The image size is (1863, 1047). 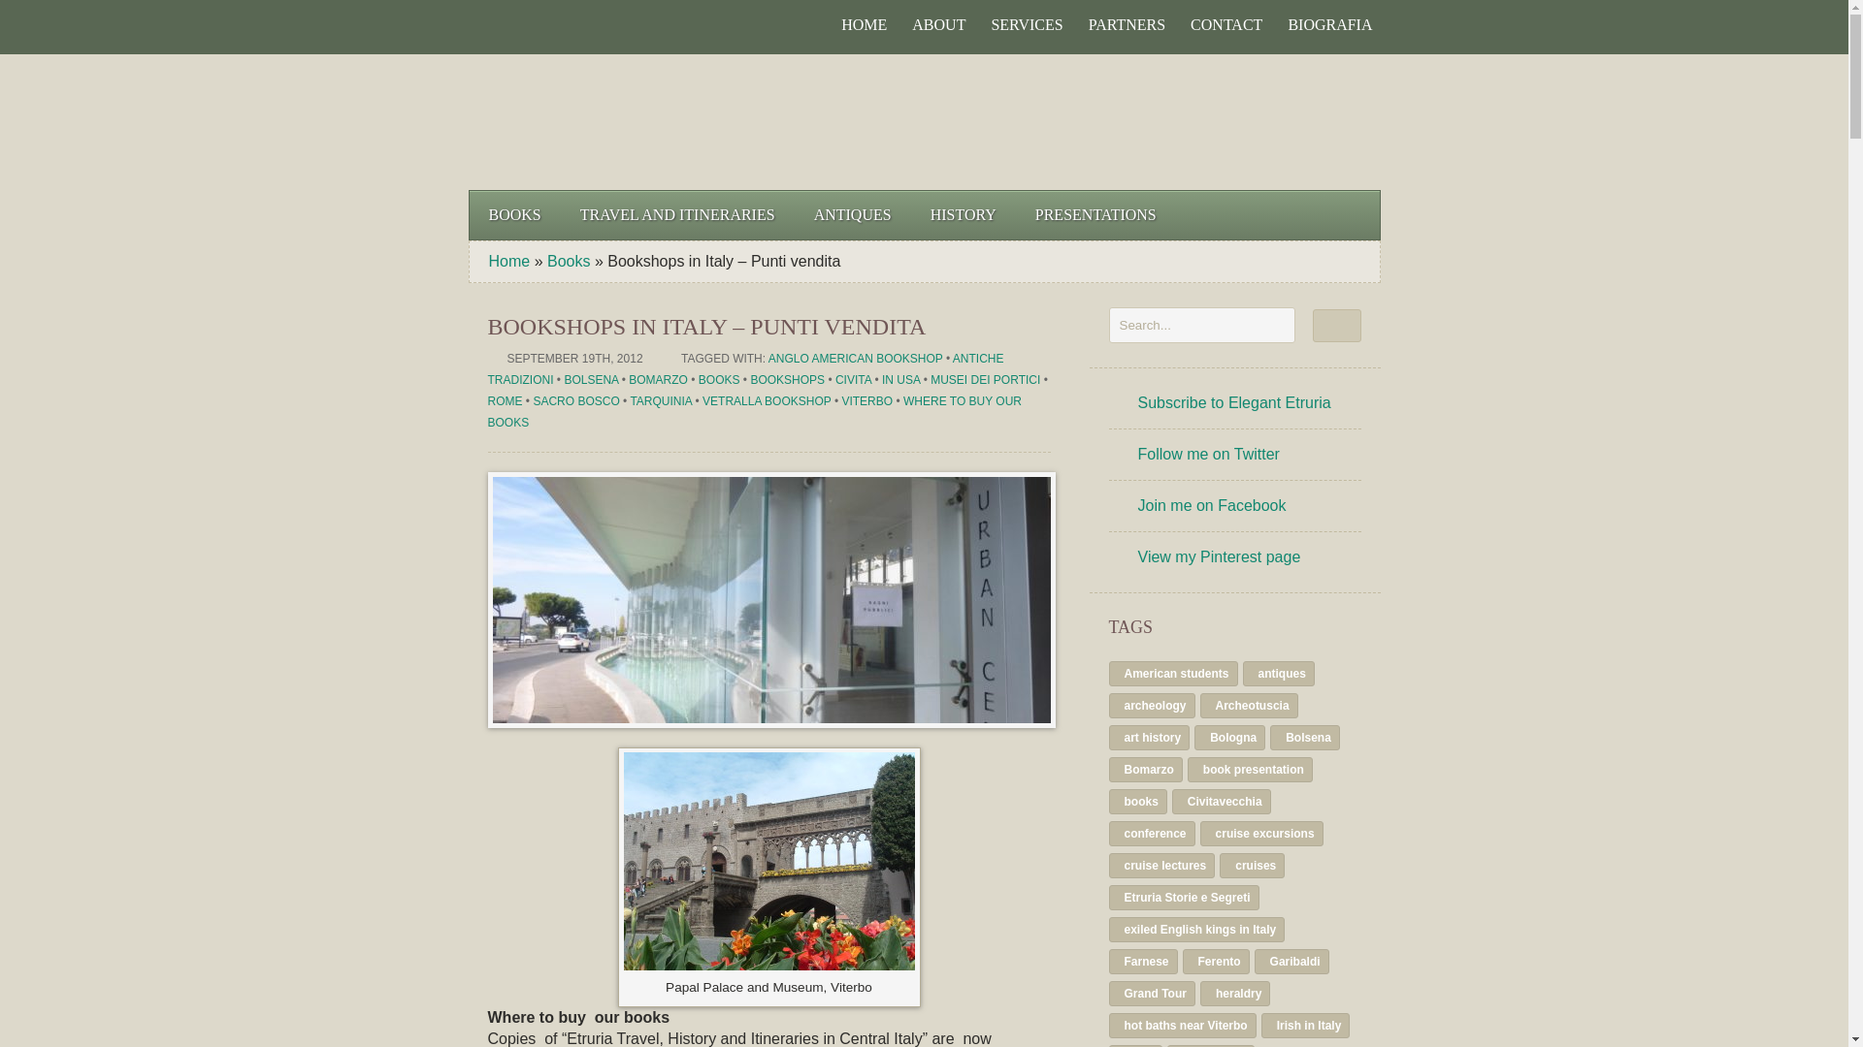 What do you see at coordinates (753, 411) in the screenshot?
I see `WHERE TO BUY OUR BOOKS` at bounding box center [753, 411].